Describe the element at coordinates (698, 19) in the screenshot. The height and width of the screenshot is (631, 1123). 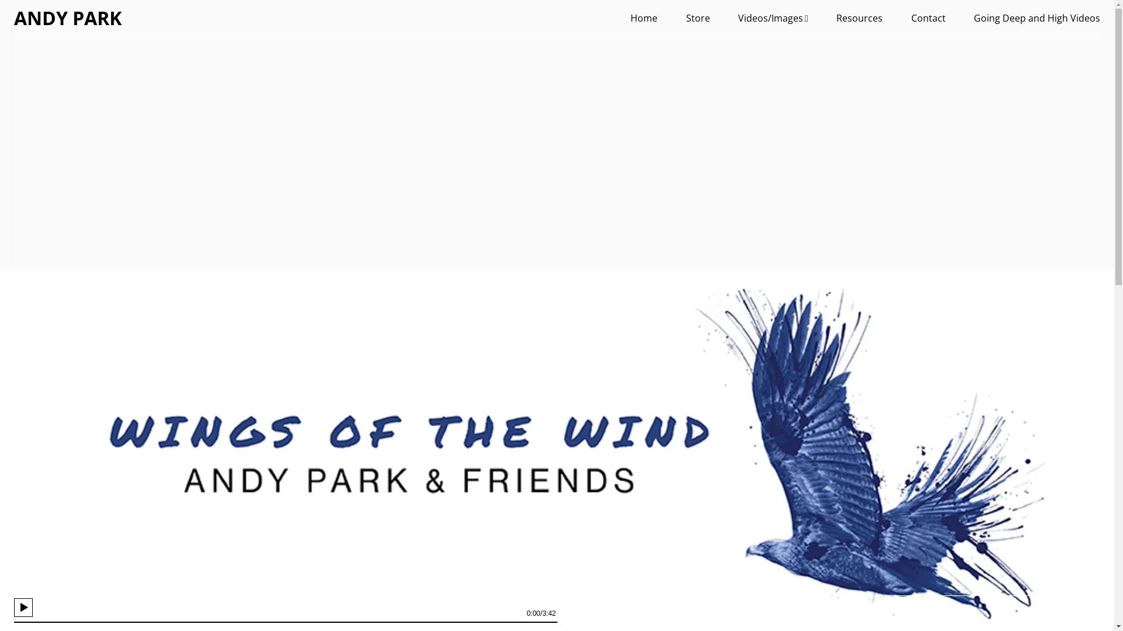
I see `Store` at that location.